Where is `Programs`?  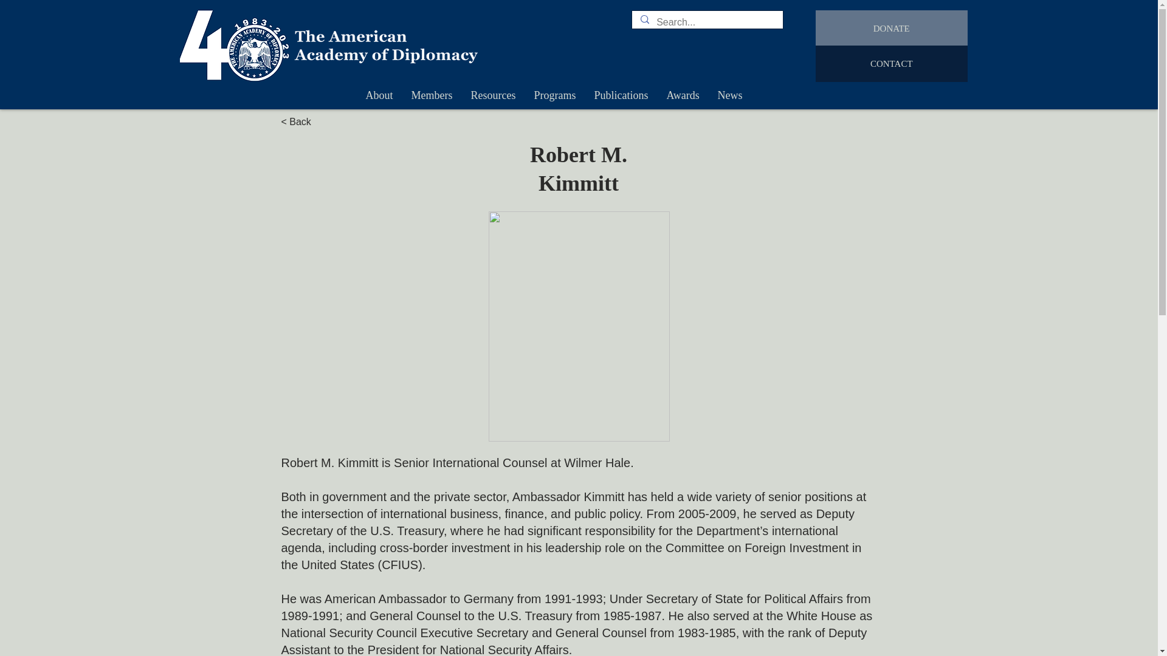 Programs is located at coordinates (556, 95).